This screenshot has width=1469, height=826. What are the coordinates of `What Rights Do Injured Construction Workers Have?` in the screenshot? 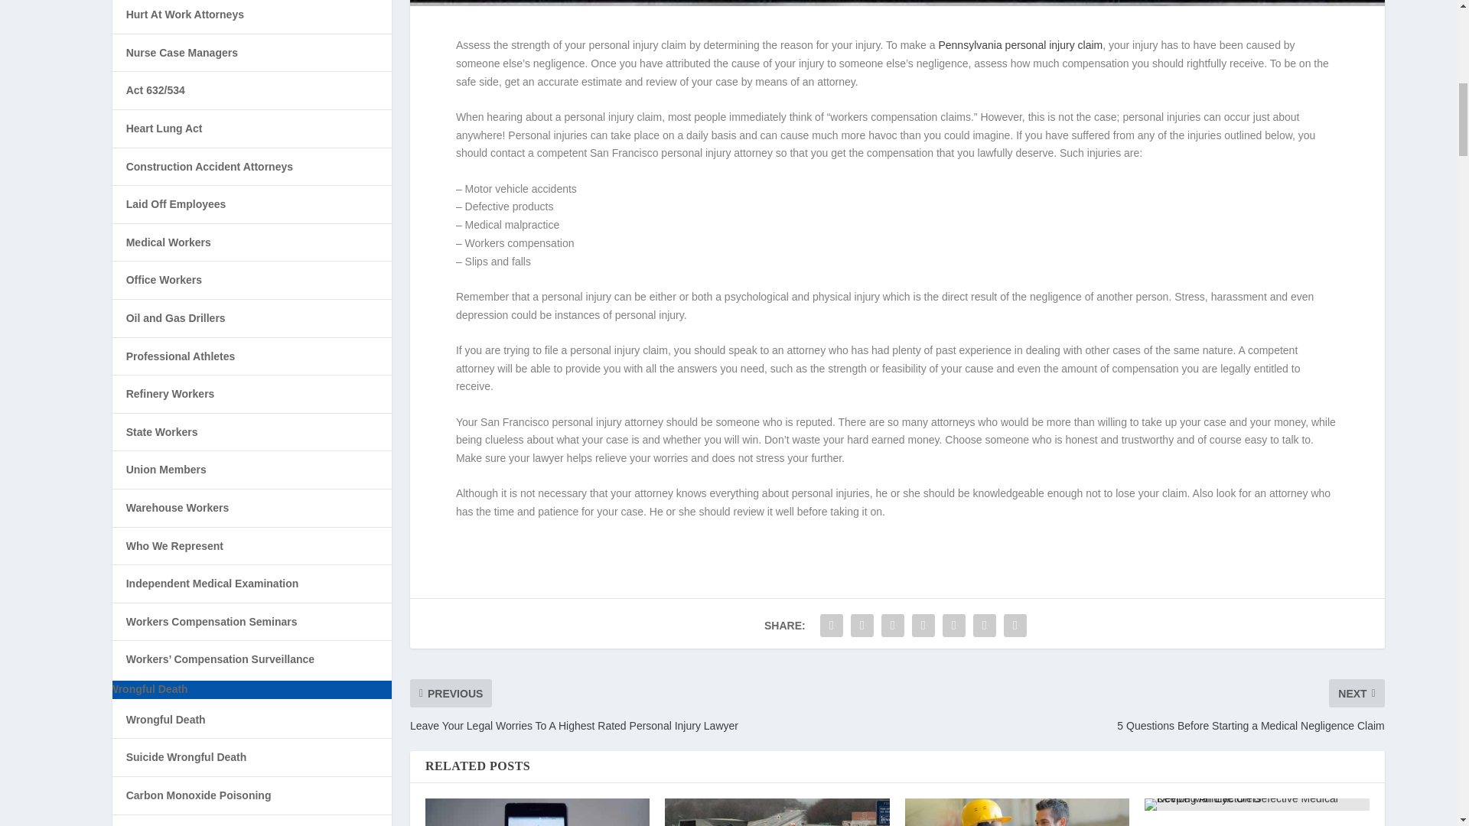 It's located at (1017, 812).